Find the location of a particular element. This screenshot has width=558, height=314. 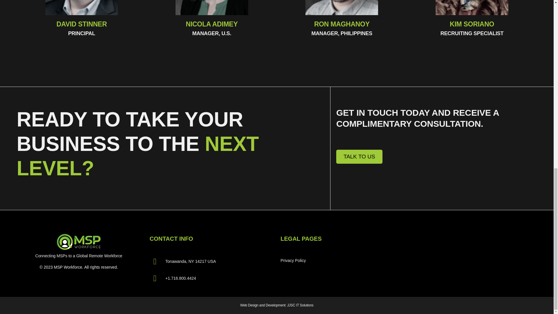

Privacy Policy is located at coordinates (330, 261).